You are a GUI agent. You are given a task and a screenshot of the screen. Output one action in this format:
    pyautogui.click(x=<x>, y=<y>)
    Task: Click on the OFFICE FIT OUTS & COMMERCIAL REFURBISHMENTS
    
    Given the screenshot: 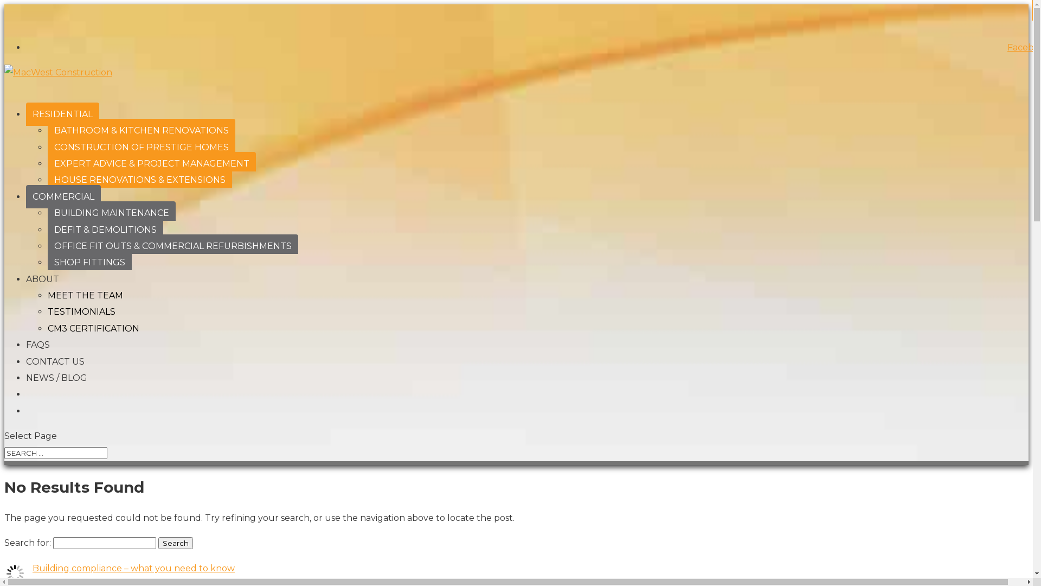 What is the action you would take?
    pyautogui.click(x=173, y=244)
    